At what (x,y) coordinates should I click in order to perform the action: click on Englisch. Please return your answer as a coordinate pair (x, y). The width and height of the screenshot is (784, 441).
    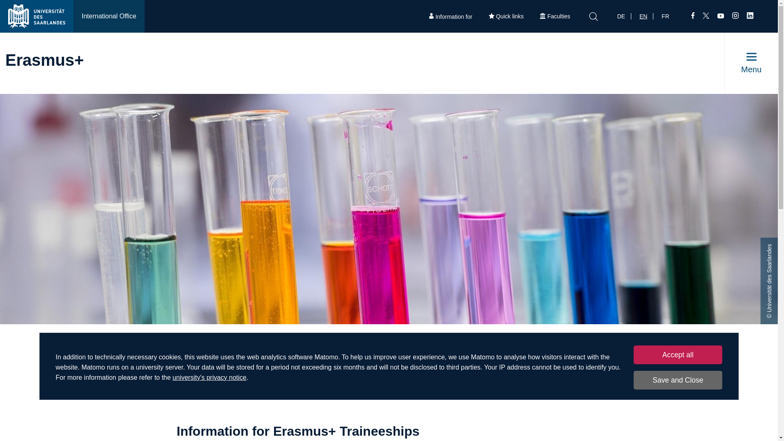
    Looking at the image, I should click on (646, 16).